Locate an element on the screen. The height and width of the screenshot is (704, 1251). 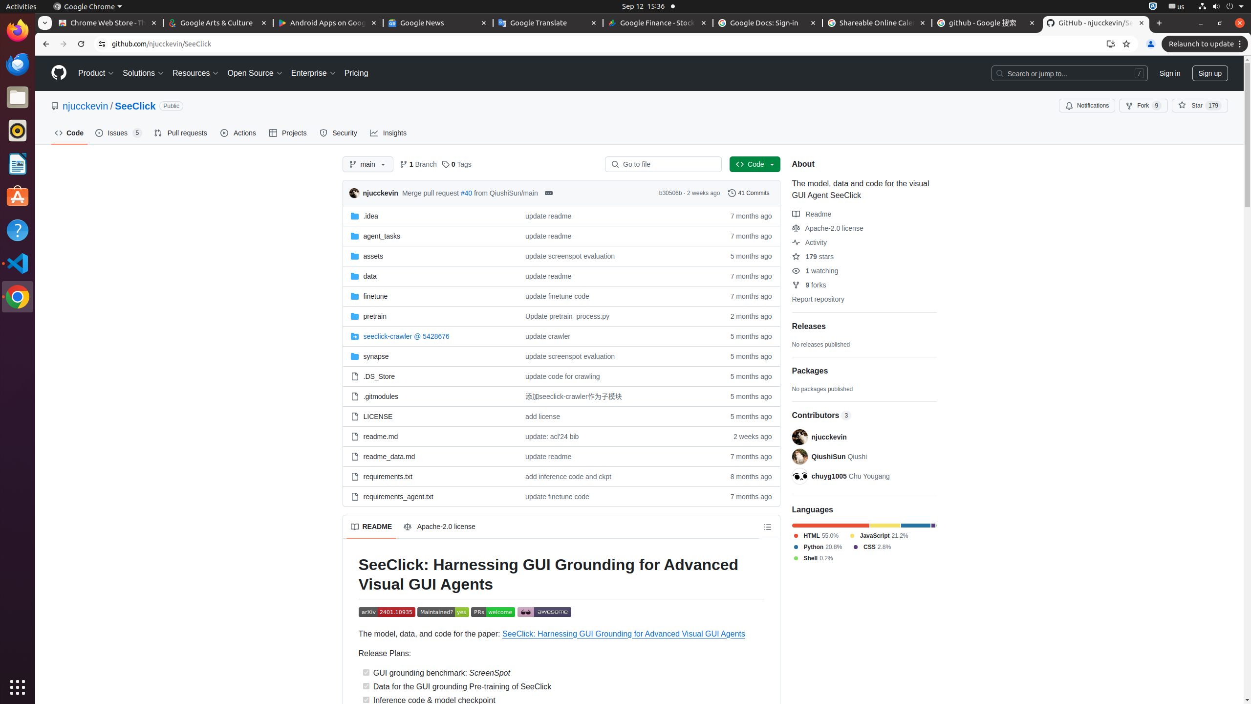
readme_data.md, (File) is located at coordinates (389, 457).